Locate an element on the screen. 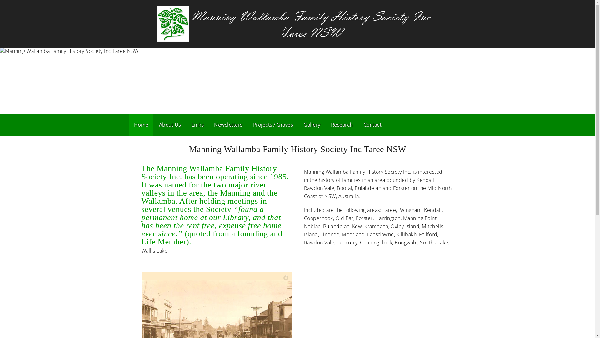 The height and width of the screenshot is (338, 600). Research is located at coordinates (342, 125).